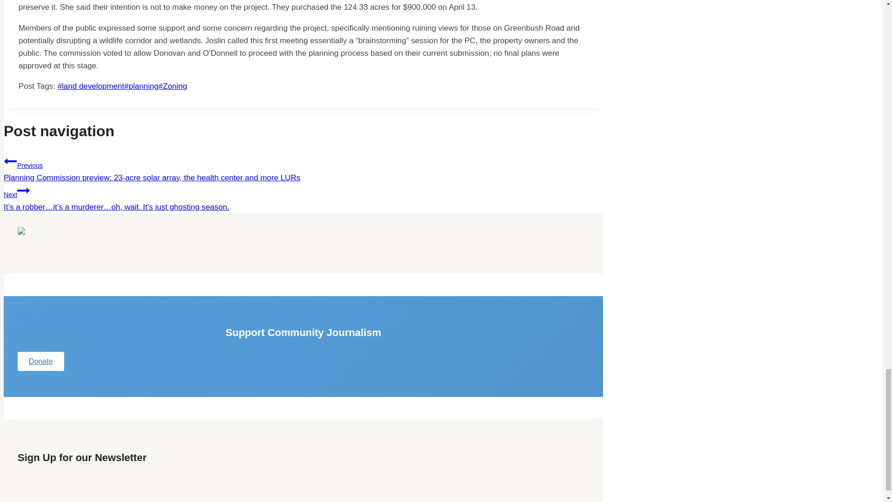 The width and height of the screenshot is (892, 502). Describe the element at coordinates (172, 86) in the screenshot. I see `Zoning` at that location.